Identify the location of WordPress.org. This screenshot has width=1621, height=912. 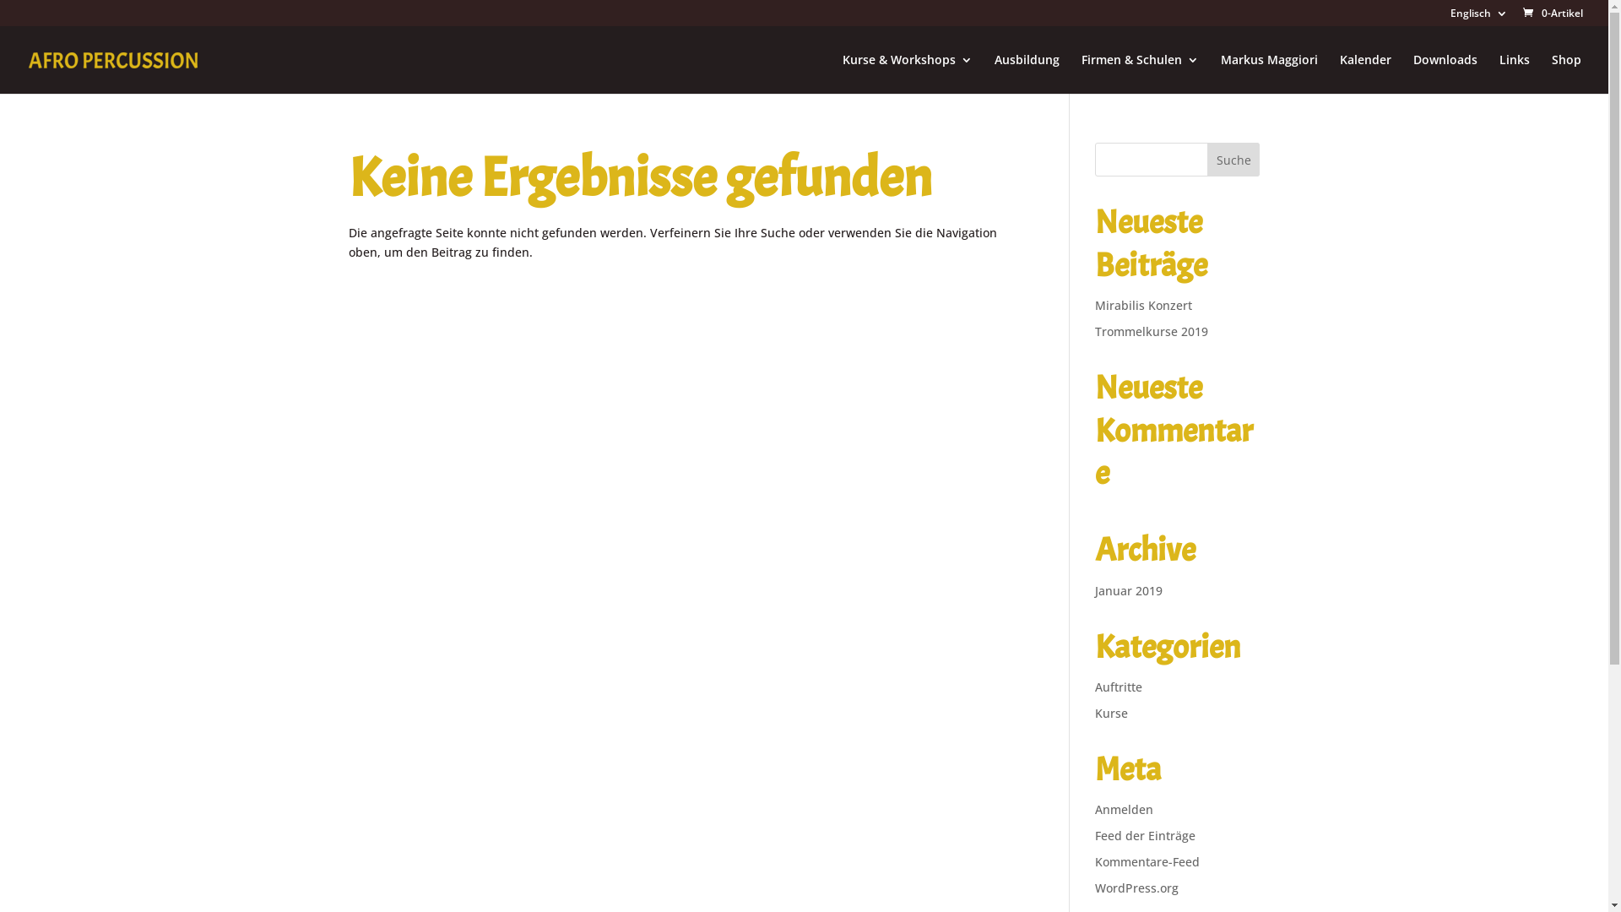
(1136, 888).